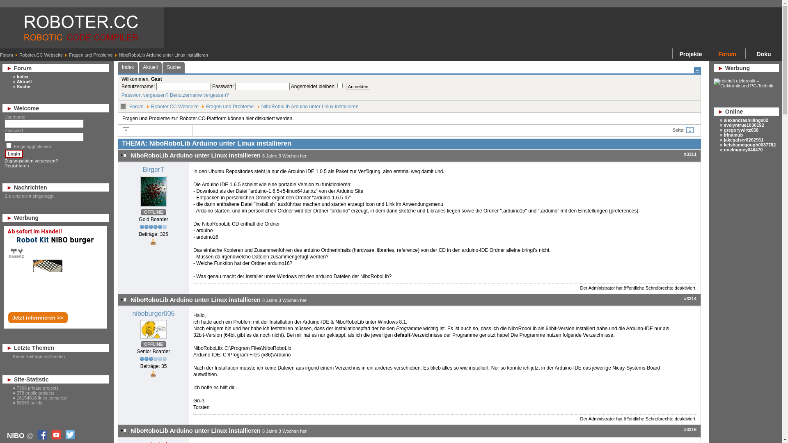 This screenshot has height=443, width=788. Describe the element at coordinates (150, 68) in the screenshot. I see `Aktuell` at that location.